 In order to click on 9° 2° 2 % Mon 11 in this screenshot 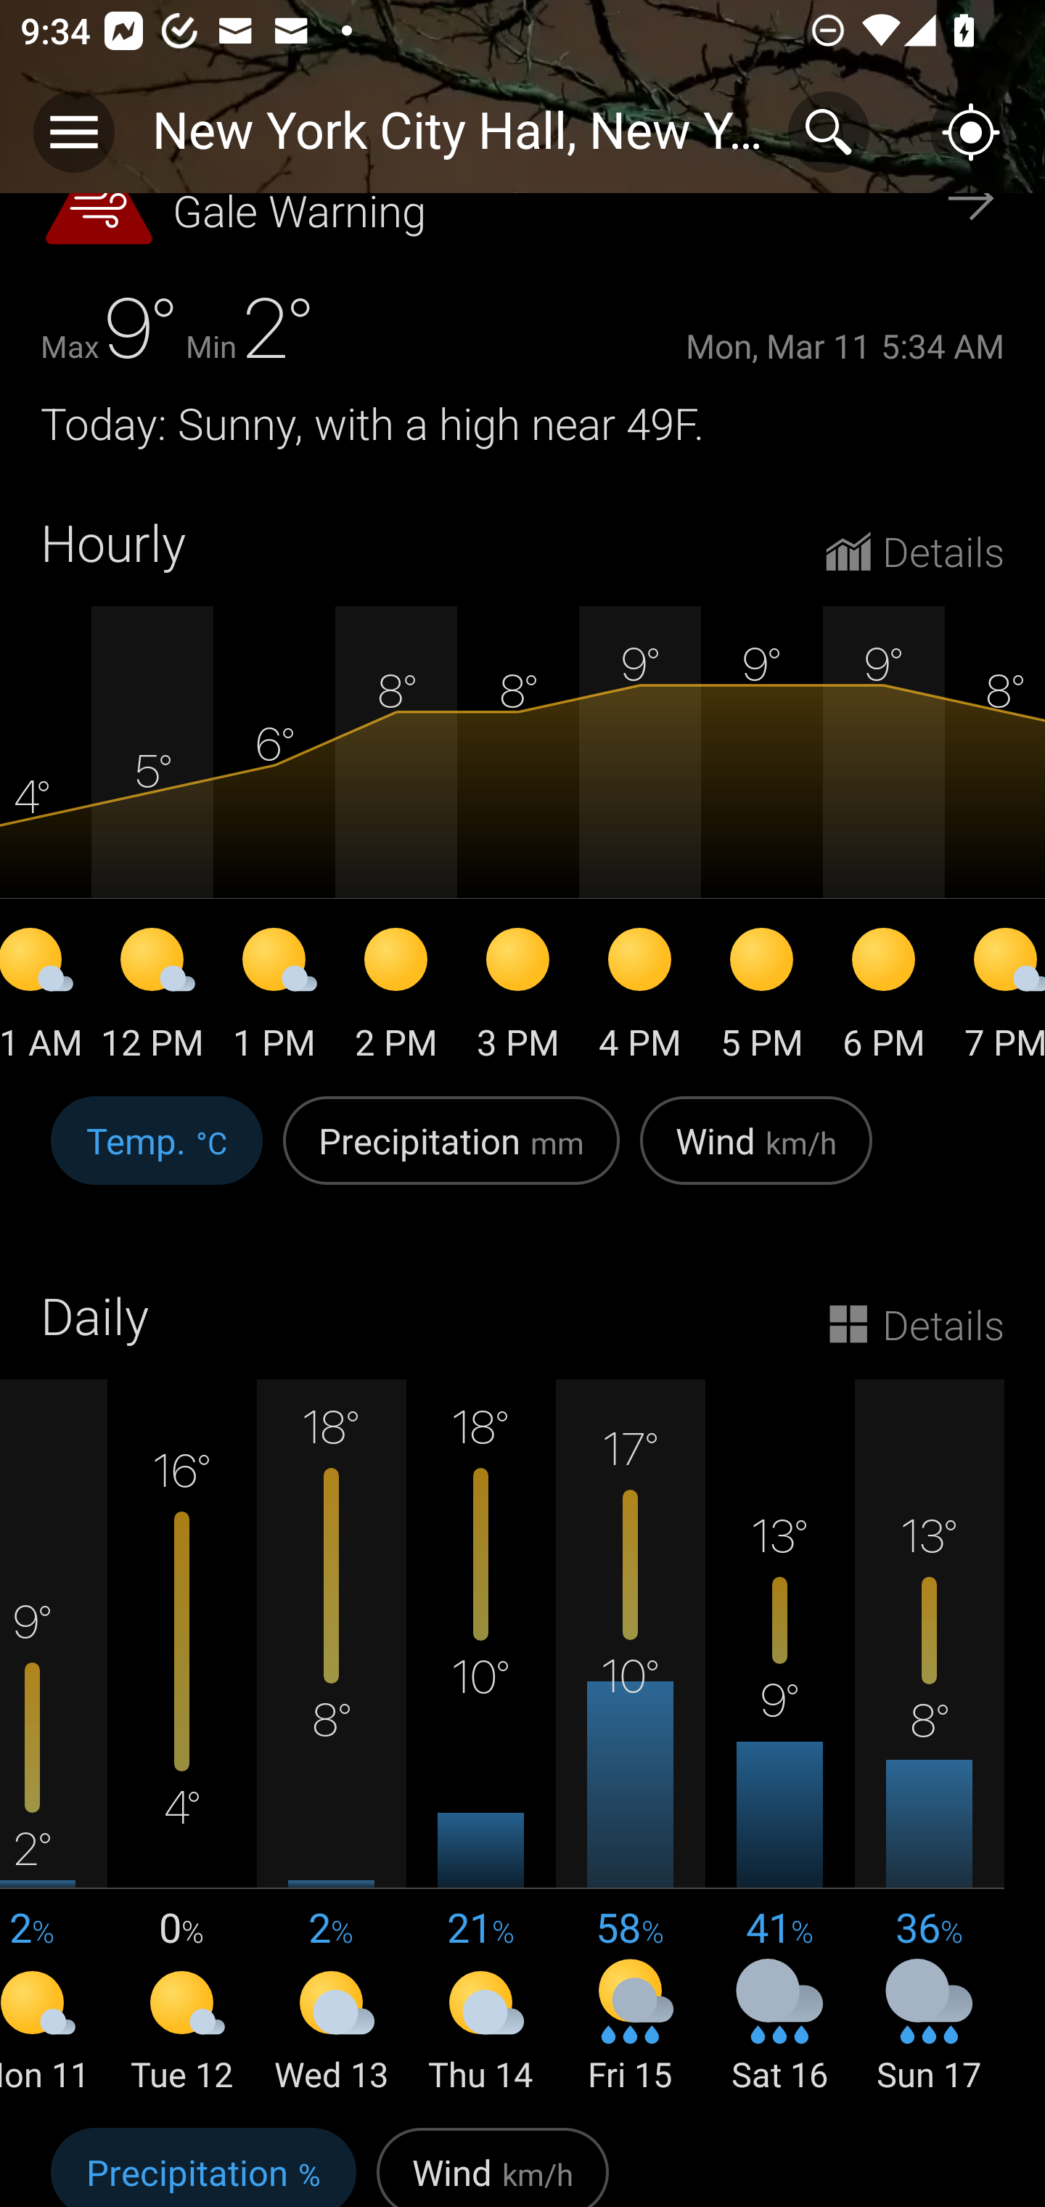, I will do `click(54, 1738)`.